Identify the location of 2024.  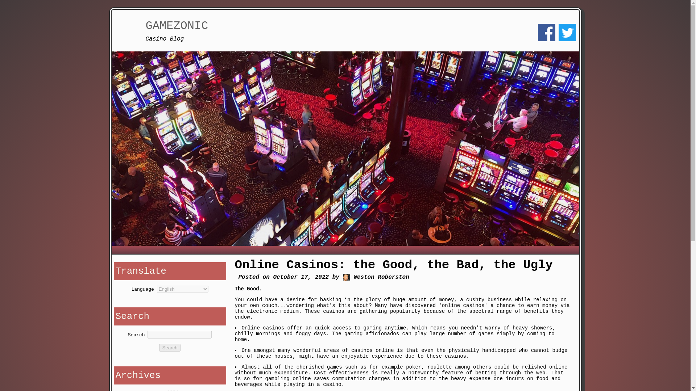
(173, 390).